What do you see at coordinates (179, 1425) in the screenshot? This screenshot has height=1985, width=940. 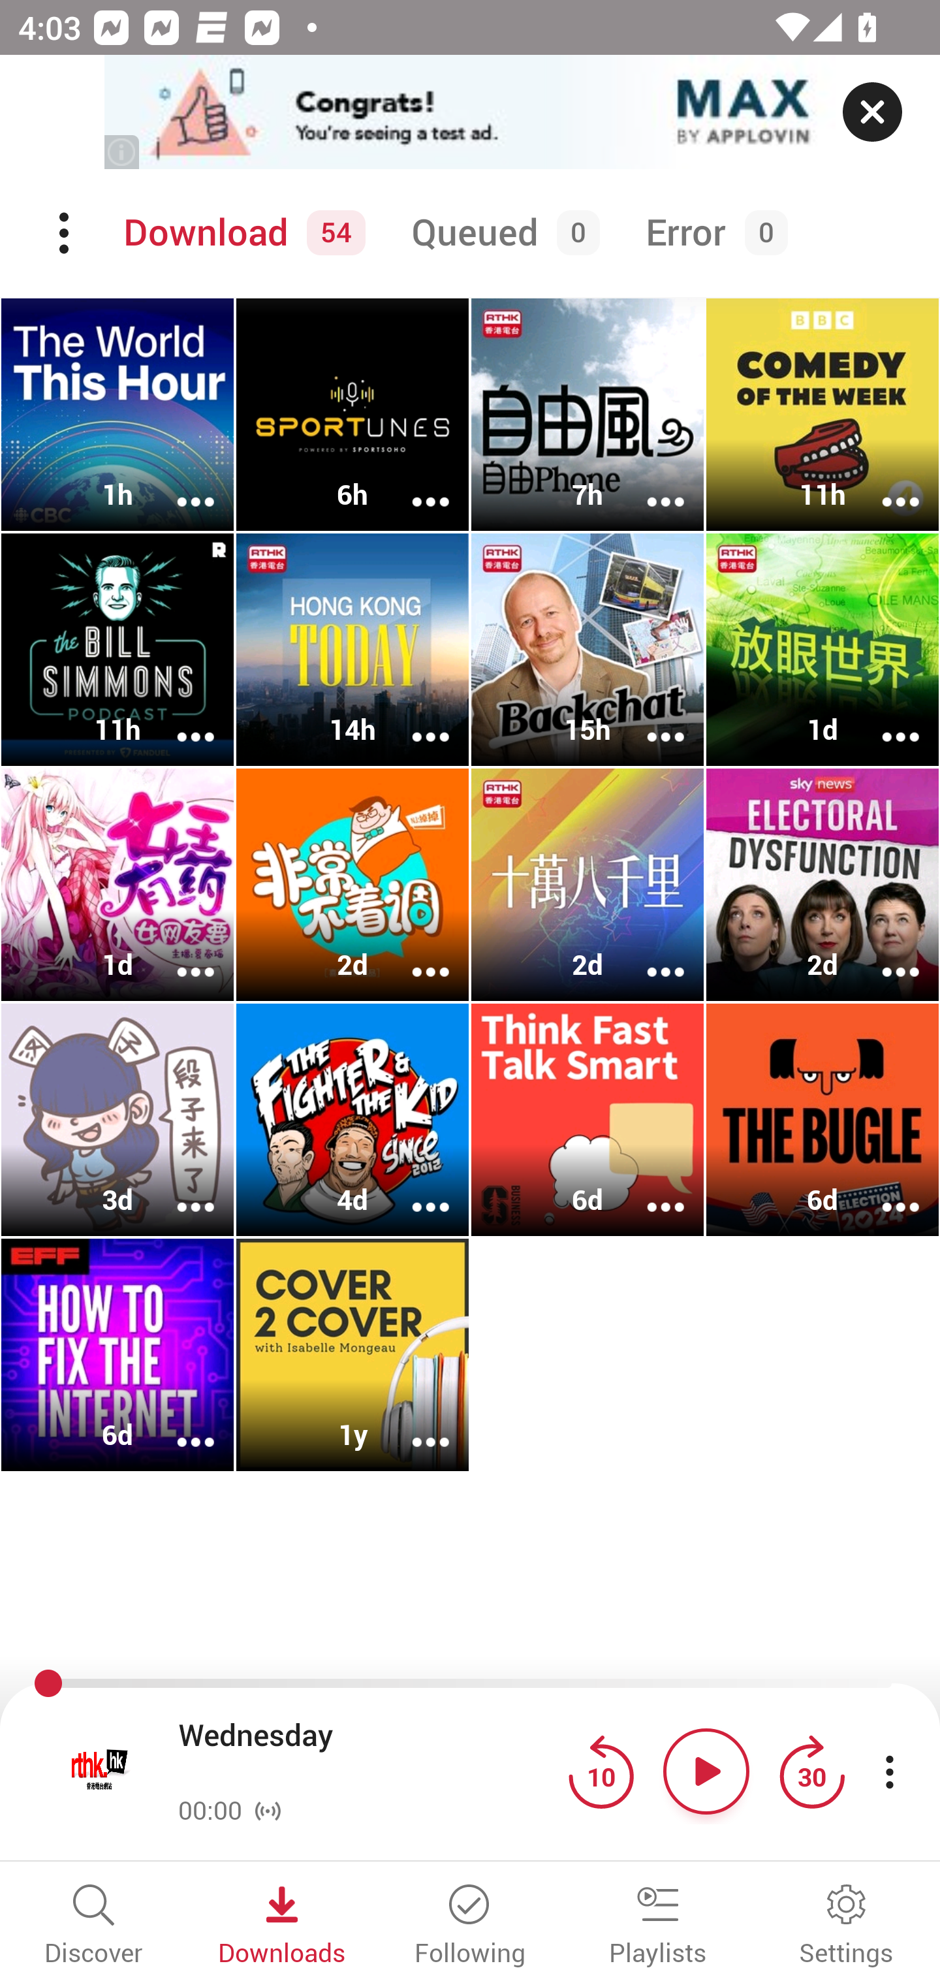 I see `More options` at bounding box center [179, 1425].